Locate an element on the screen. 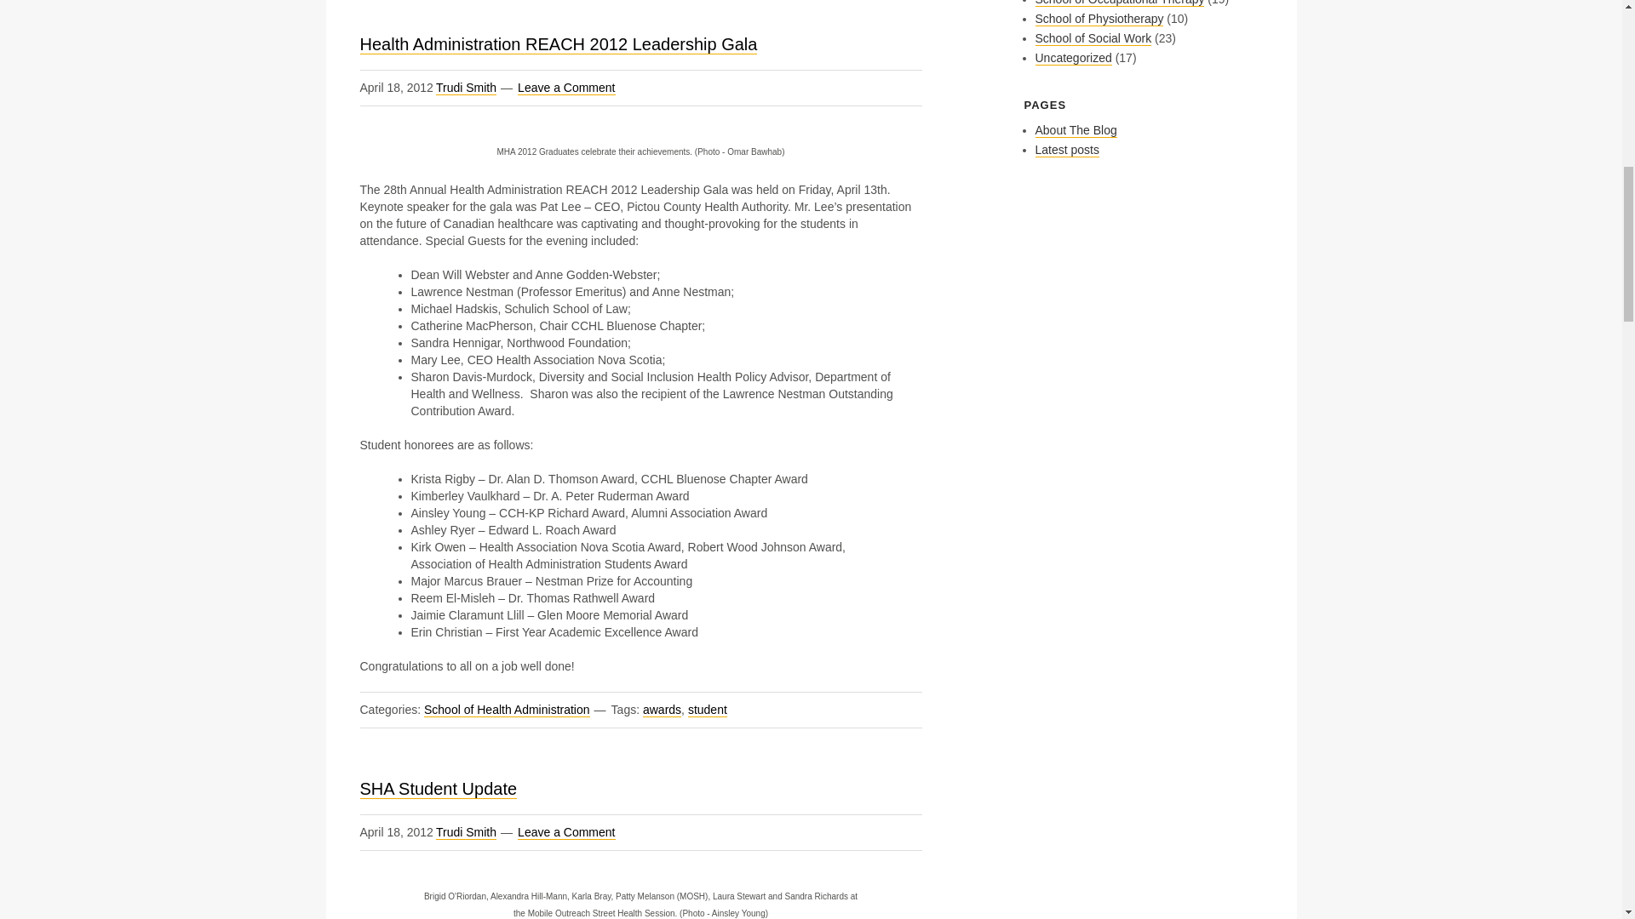 The width and height of the screenshot is (1635, 919). School of Health Administration is located at coordinates (507, 710).